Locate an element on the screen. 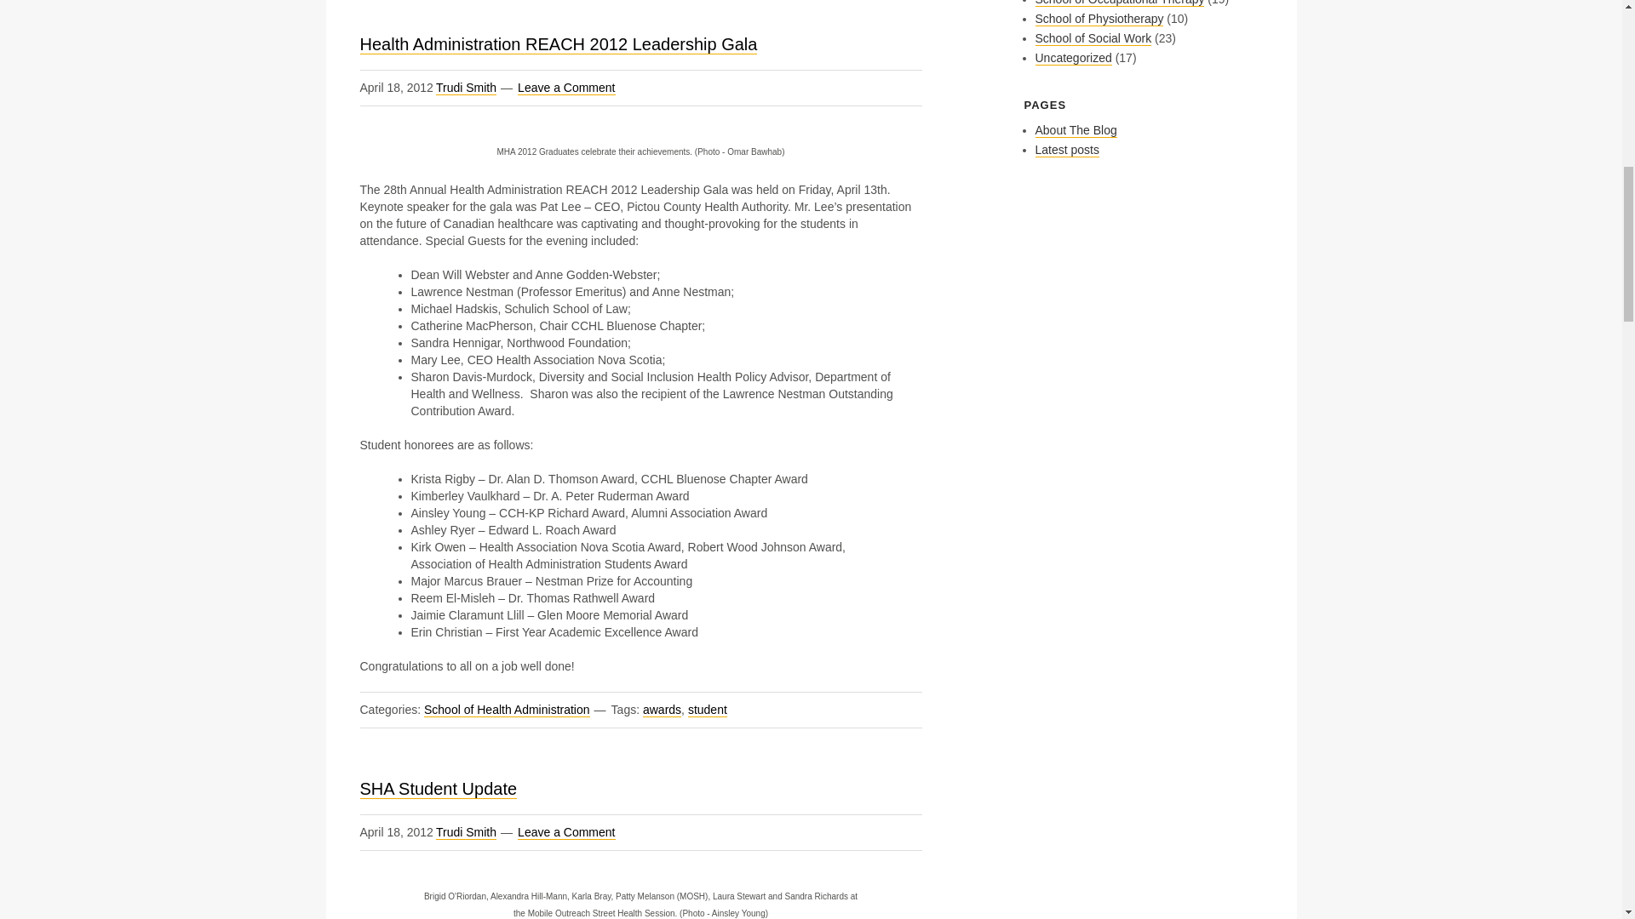 The width and height of the screenshot is (1635, 919). School of Health Administration is located at coordinates (507, 710).